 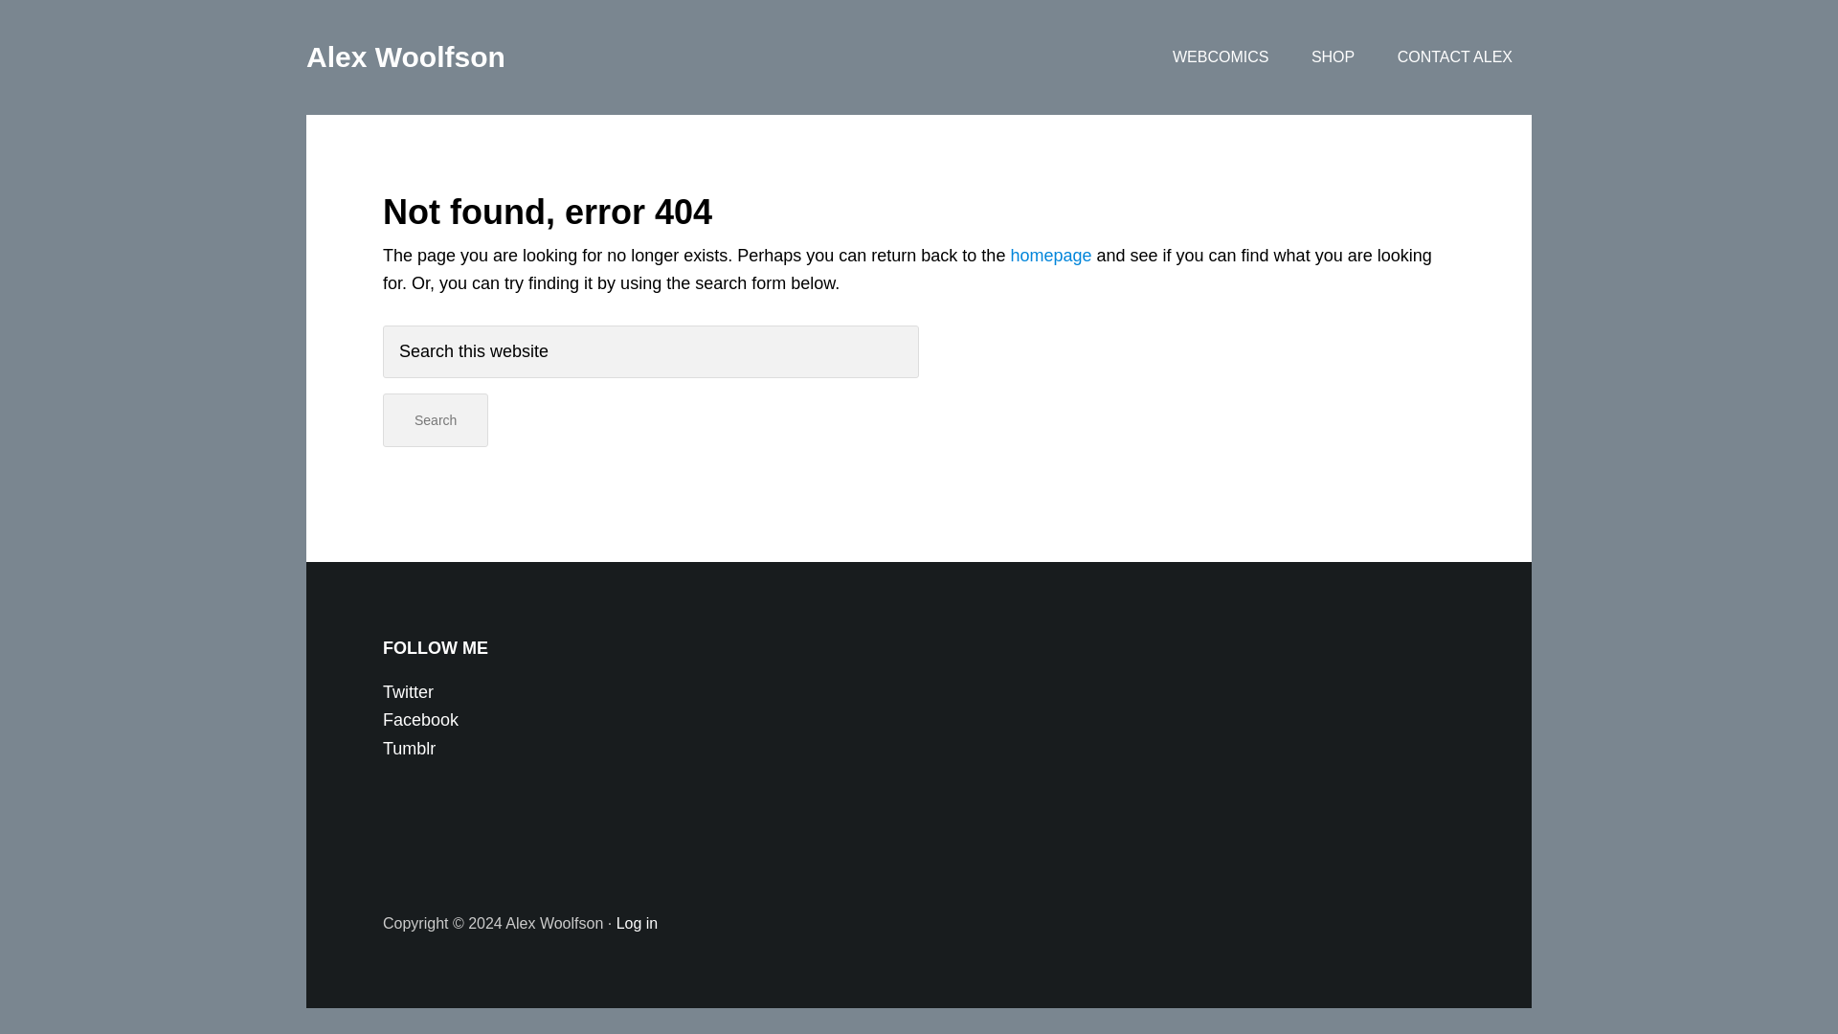 What do you see at coordinates (1221, 57) in the screenshot?
I see `WEBCOMICS` at bounding box center [1221, 57].